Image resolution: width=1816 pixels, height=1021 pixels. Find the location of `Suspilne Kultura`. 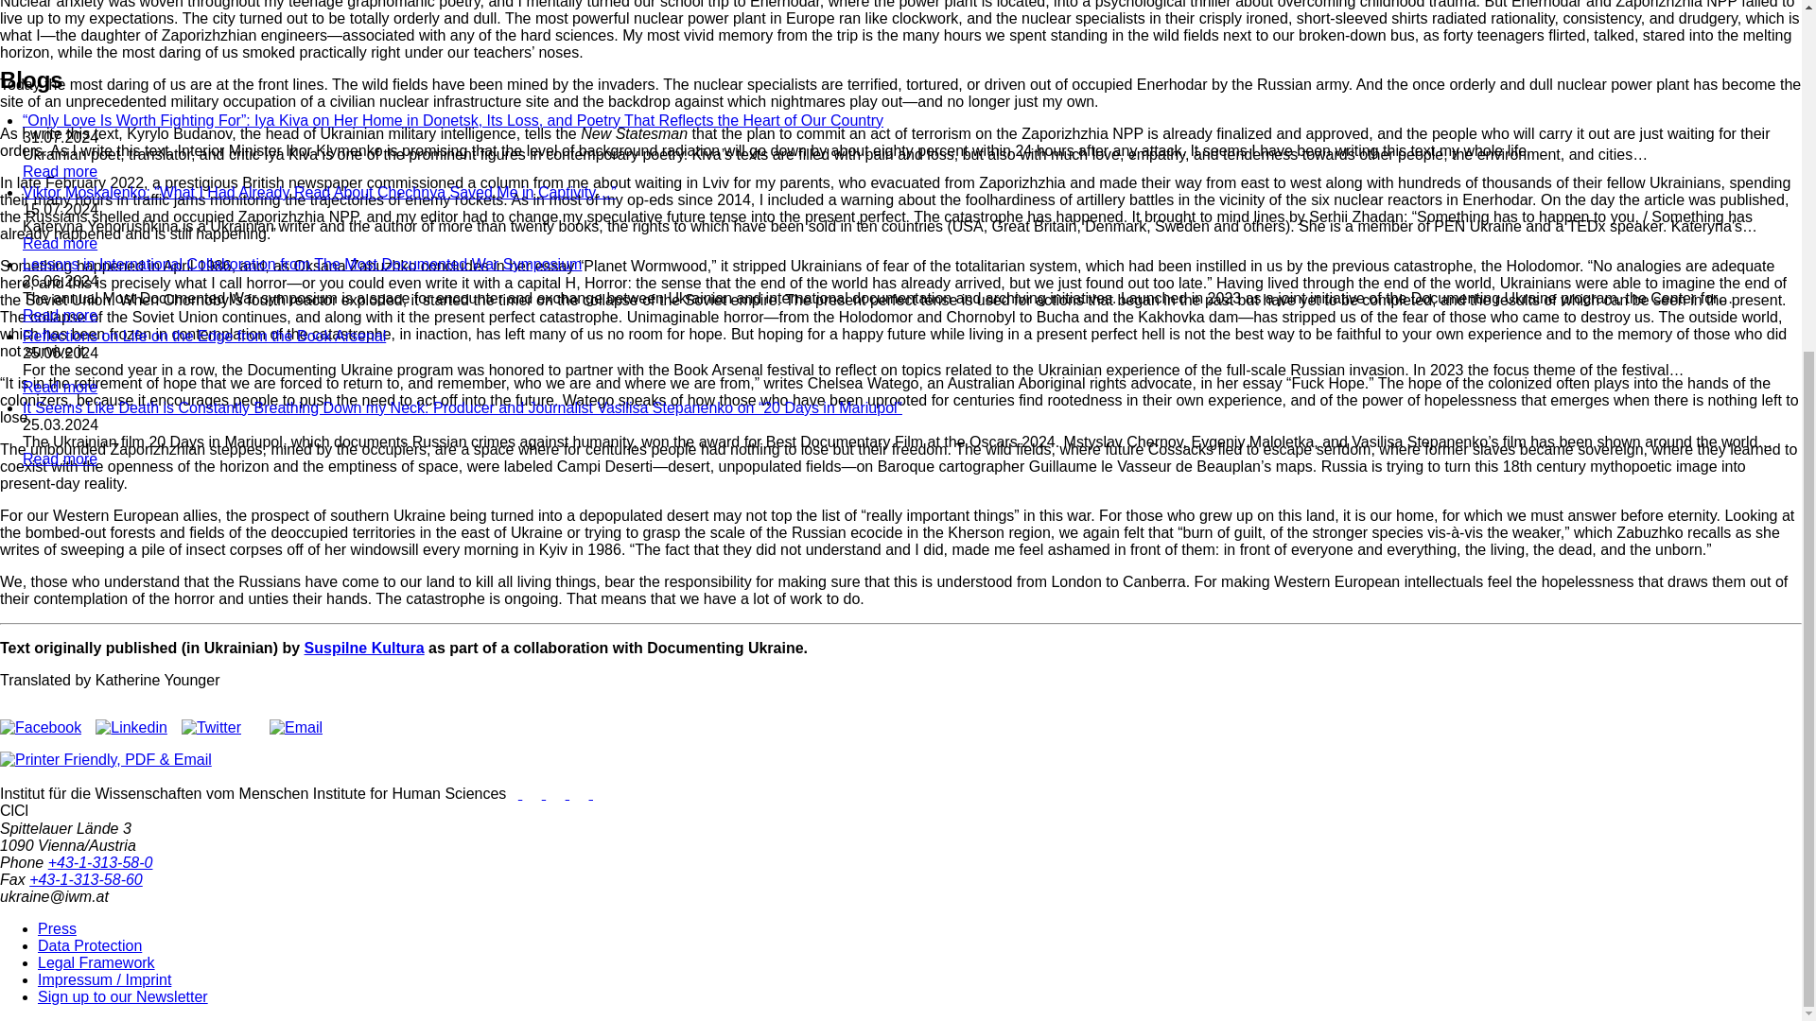

Suspilne Kultura is located at coordinates (365, 649).